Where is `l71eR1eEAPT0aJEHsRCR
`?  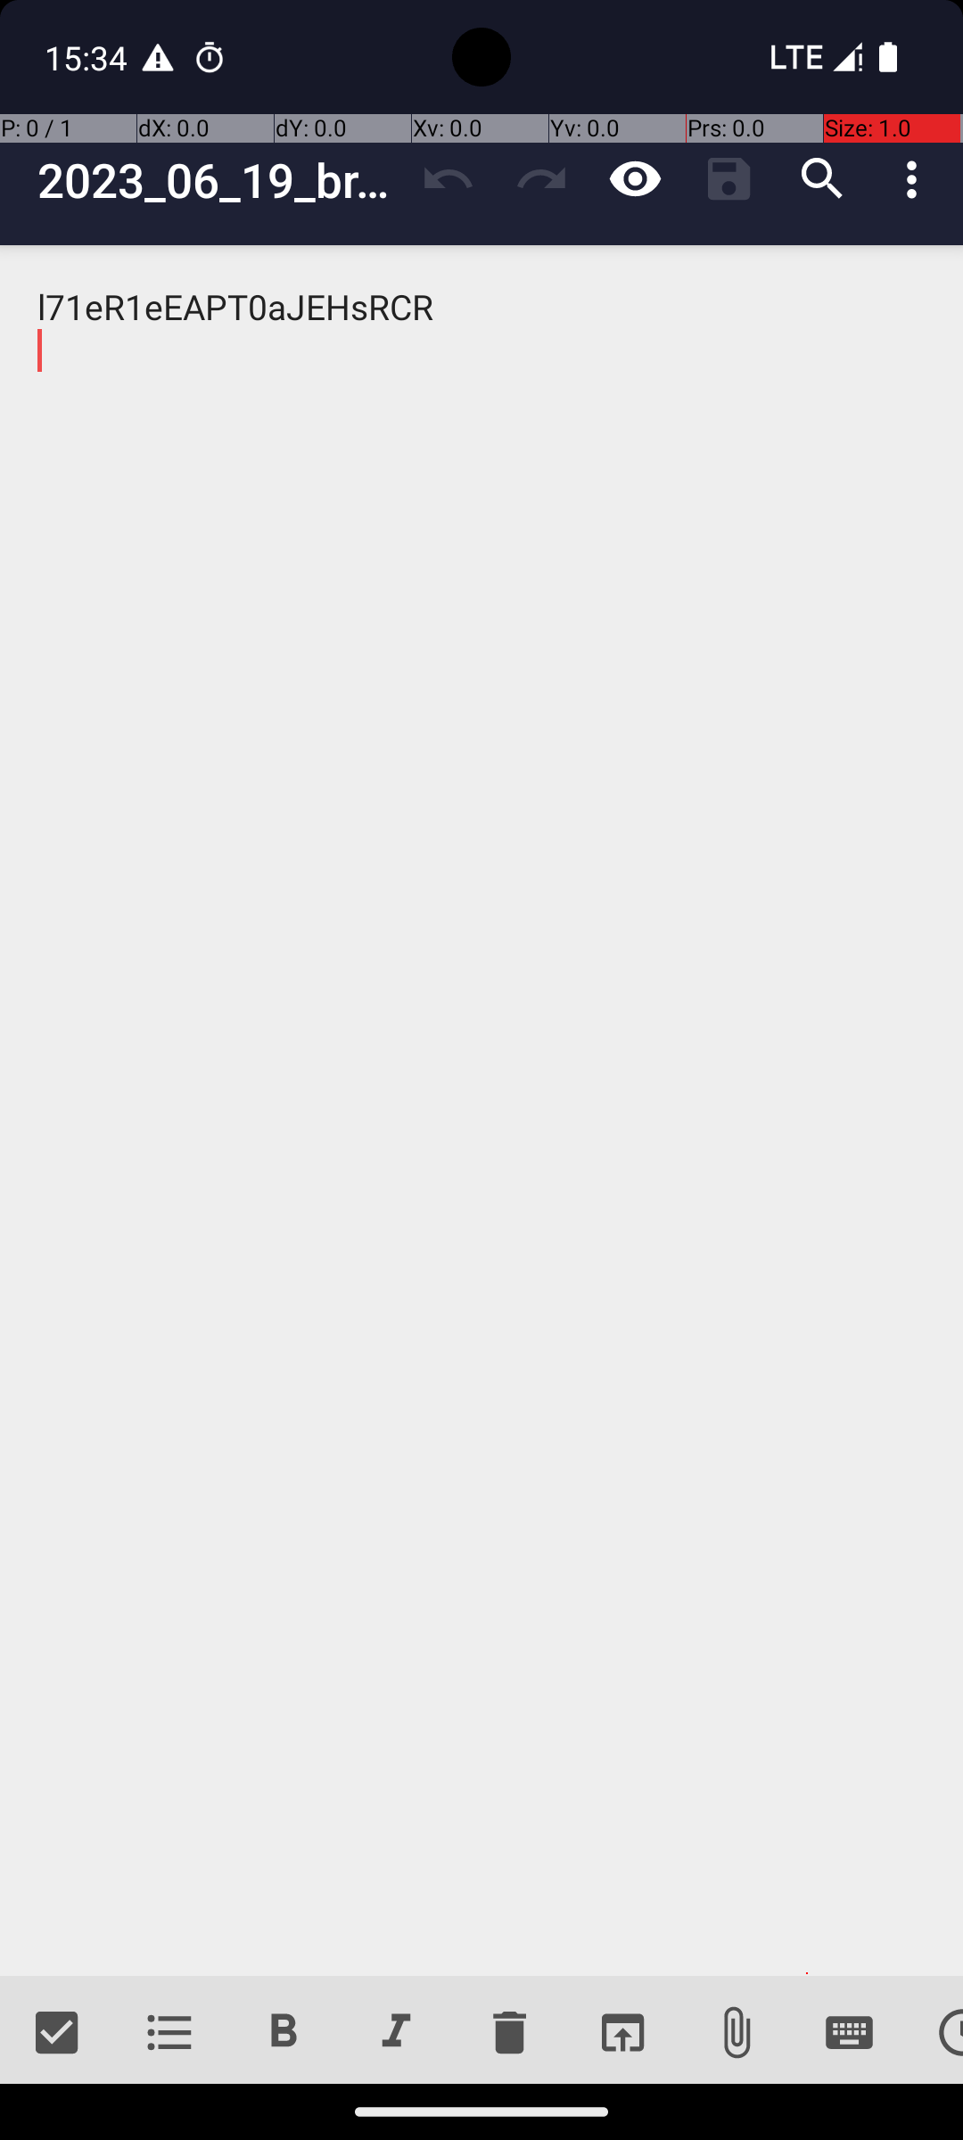
l71eR1eEAPT0aJEHsRCR
 is located at coordinates (481, 1111).